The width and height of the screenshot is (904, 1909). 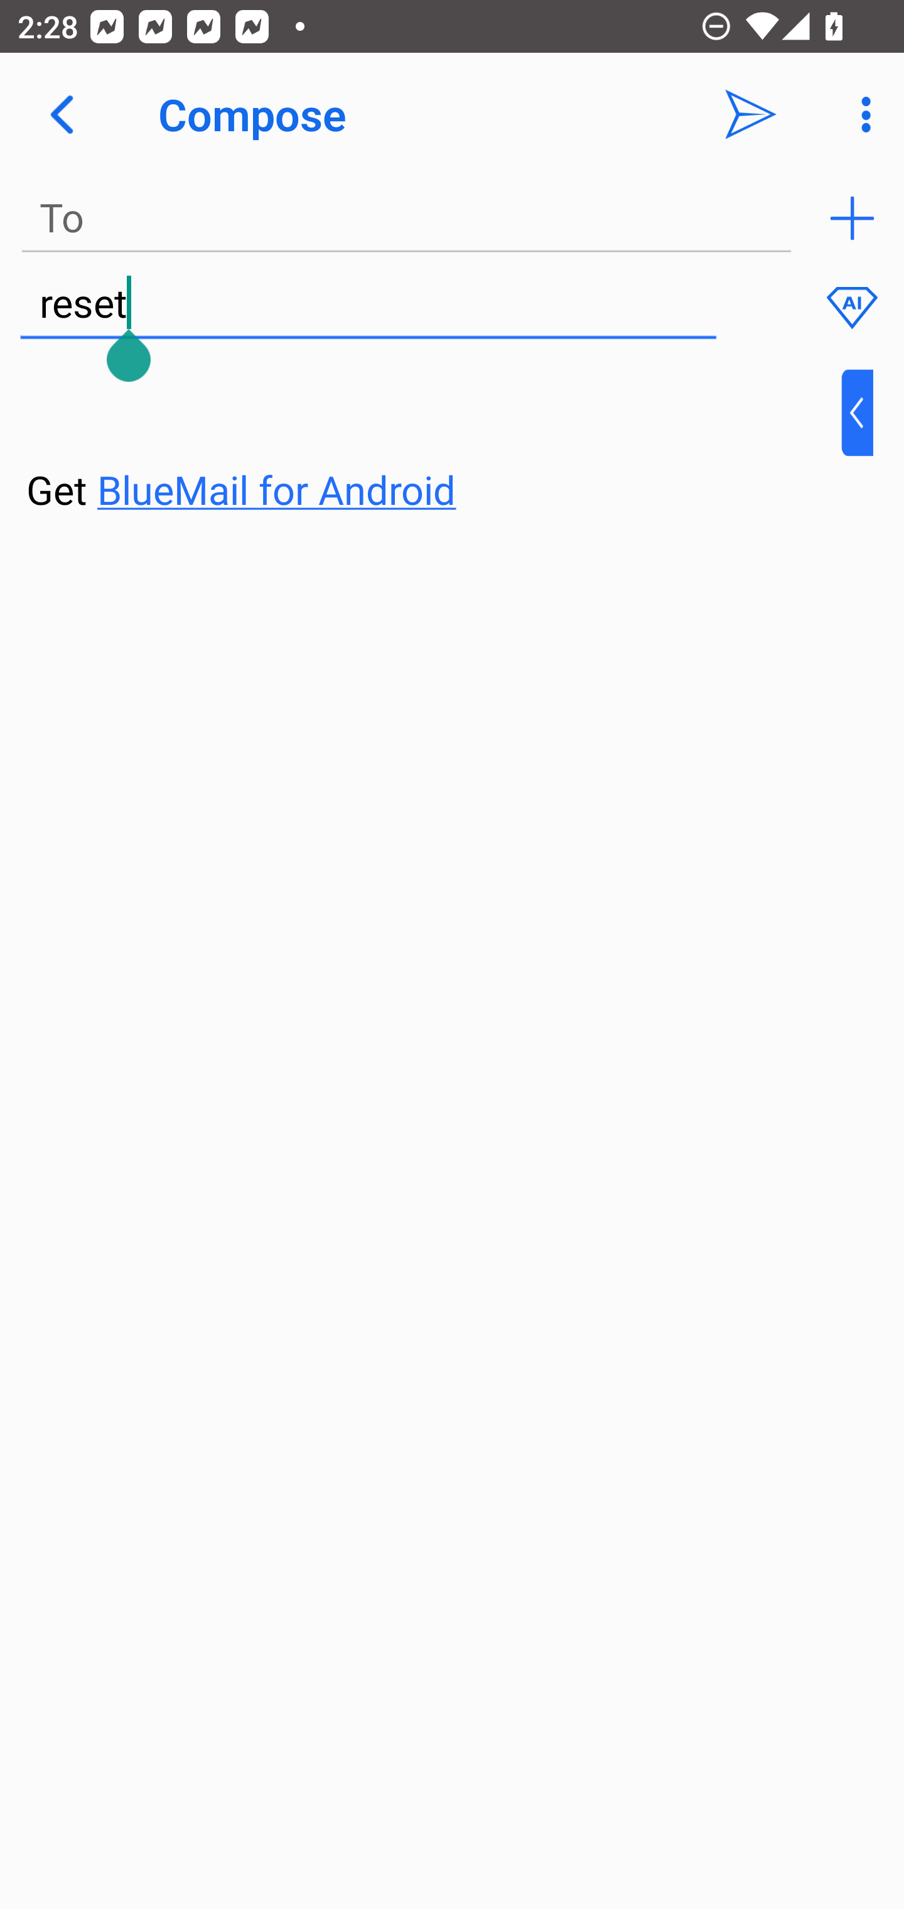 What do you see at coordinates (407, 219) in the screenshot?
I see `To` at bounding box center [407, 219].